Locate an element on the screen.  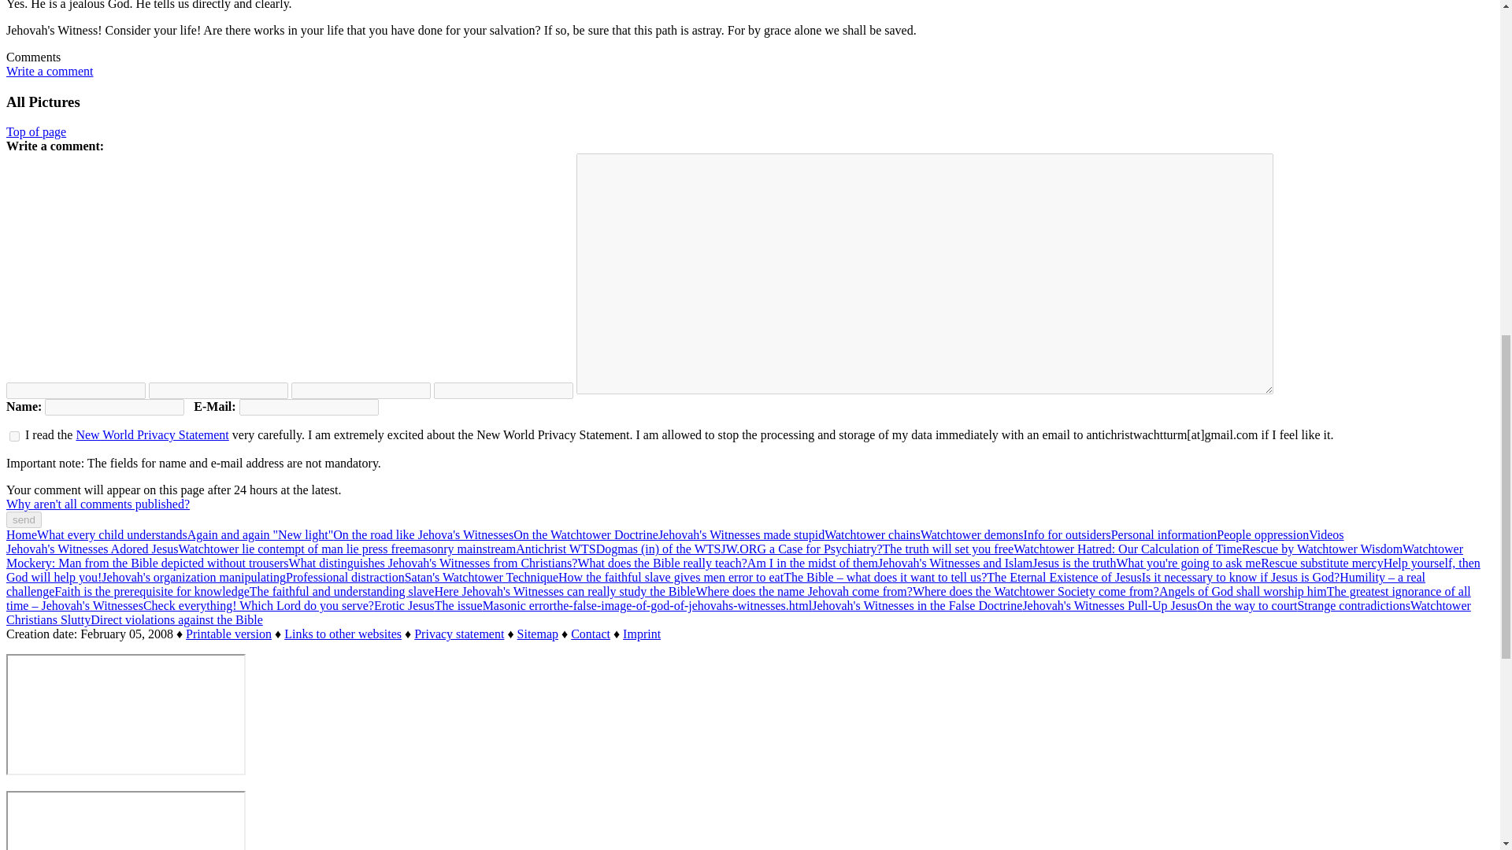
New World Privacy Statement is located at coordinates (151, 434).